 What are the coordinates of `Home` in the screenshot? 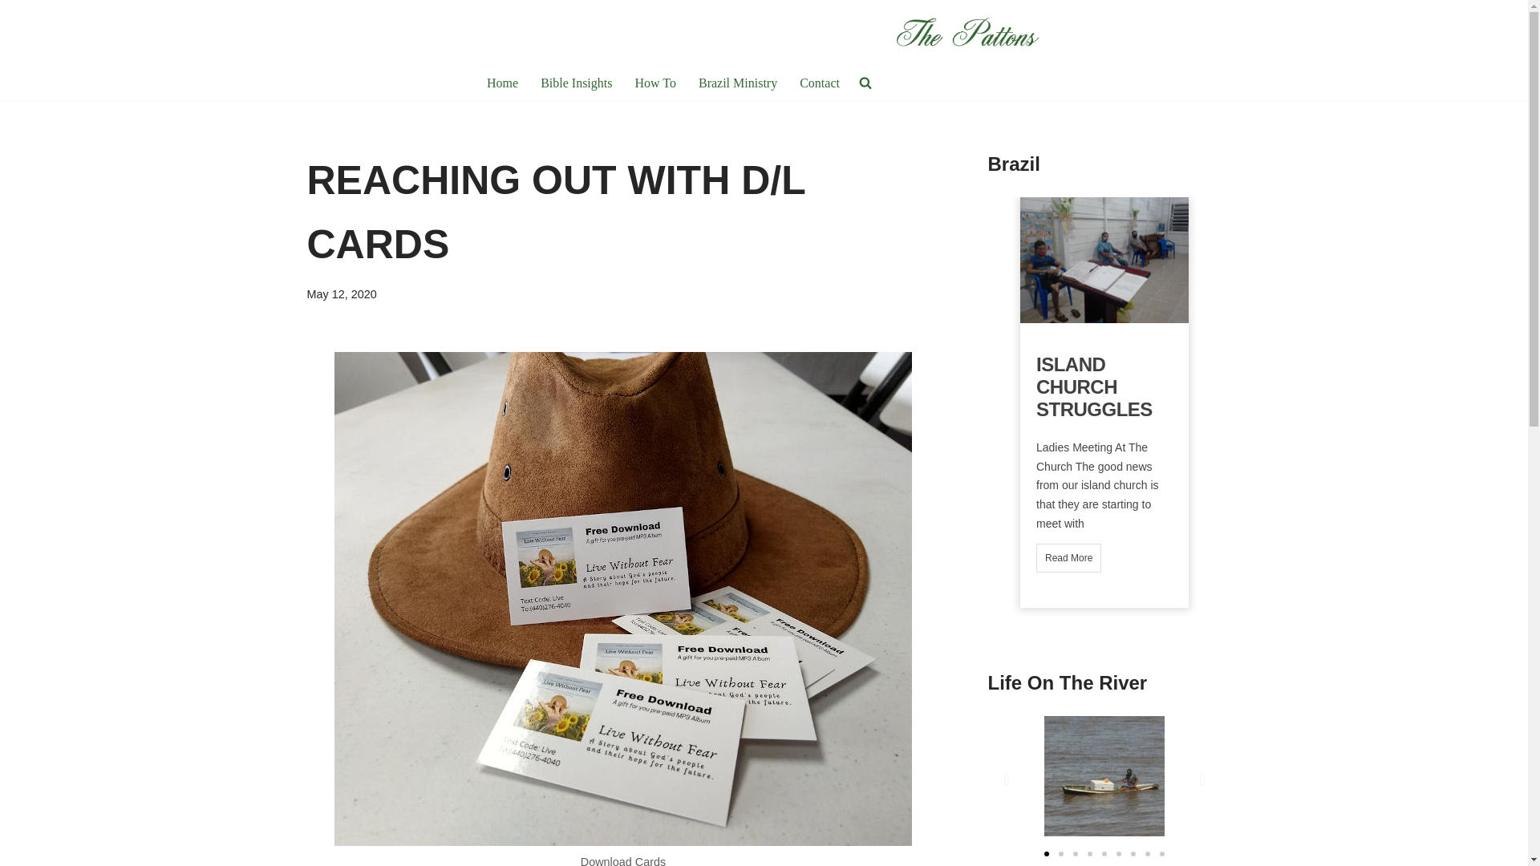 It's located at (502, 82).